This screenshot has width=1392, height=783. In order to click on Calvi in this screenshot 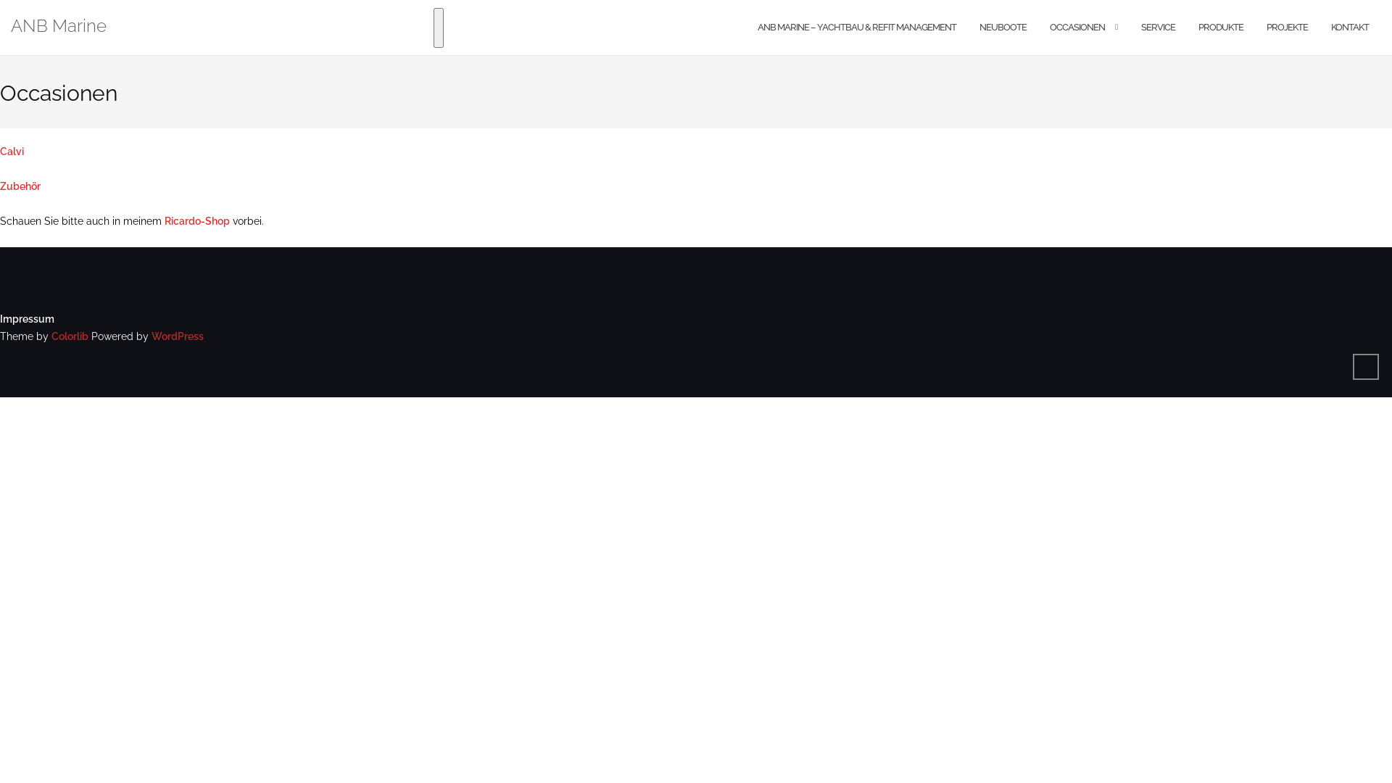, I will do `click(12, 152)`.